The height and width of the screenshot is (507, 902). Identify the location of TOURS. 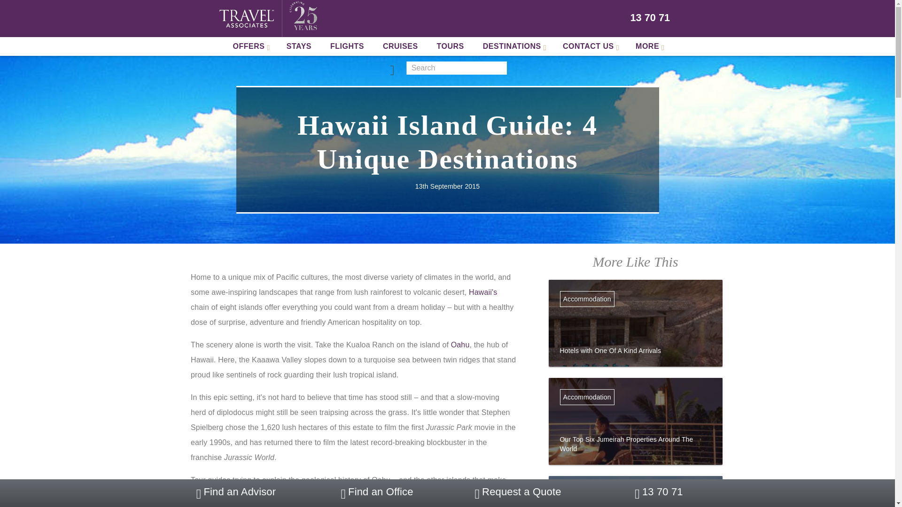
(451, 46).